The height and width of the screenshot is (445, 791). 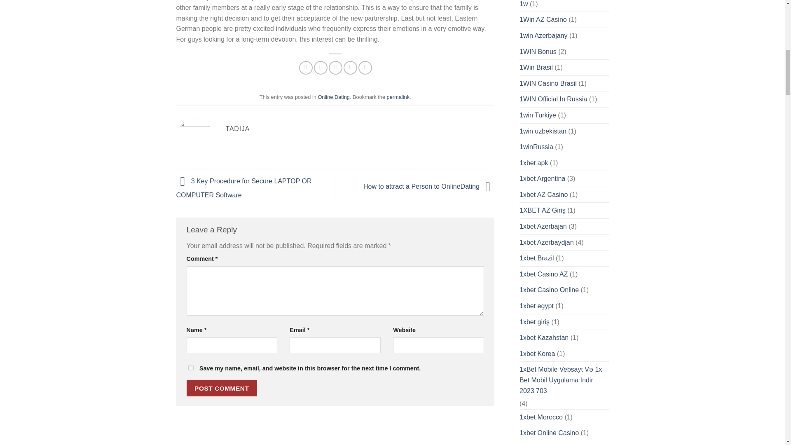 I want to click on Permalink to Avoid Stereotypes When Meeting European Ladies, so click(x=398, y=97).